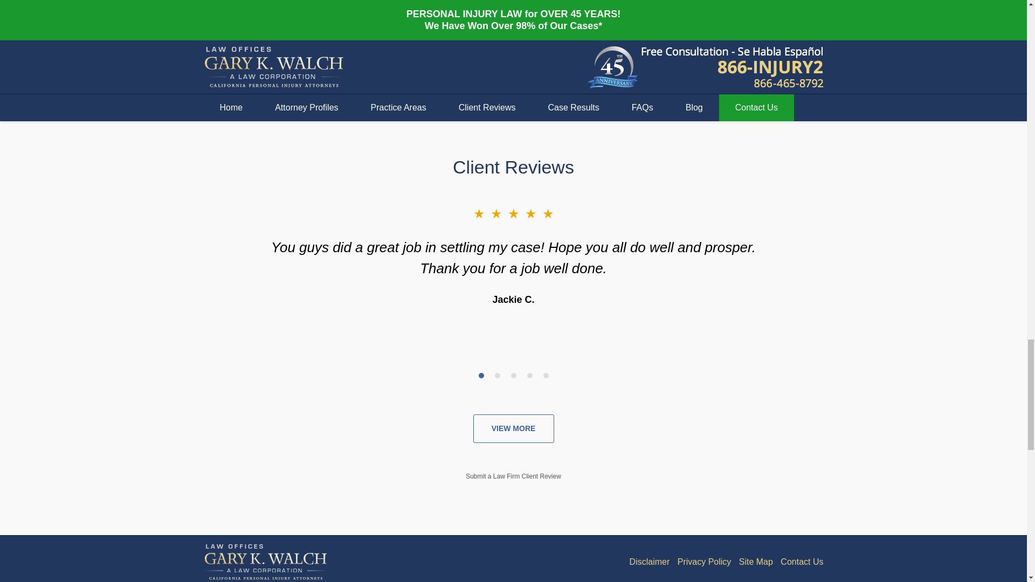 The height and width of the screenshot is (582, 1035). What do you see at coordinates (562, 25) in the screenshot?
I see `SA ATIN PO ITO` at bounding box center [562, 25].